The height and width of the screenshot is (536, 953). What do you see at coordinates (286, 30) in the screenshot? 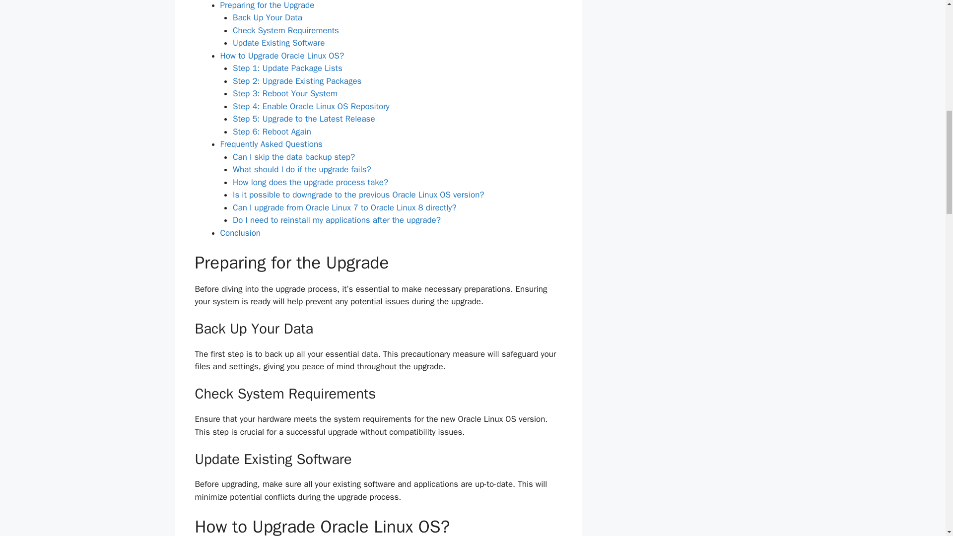
I see `Check System Requirements` at bounding box center [286, 30].